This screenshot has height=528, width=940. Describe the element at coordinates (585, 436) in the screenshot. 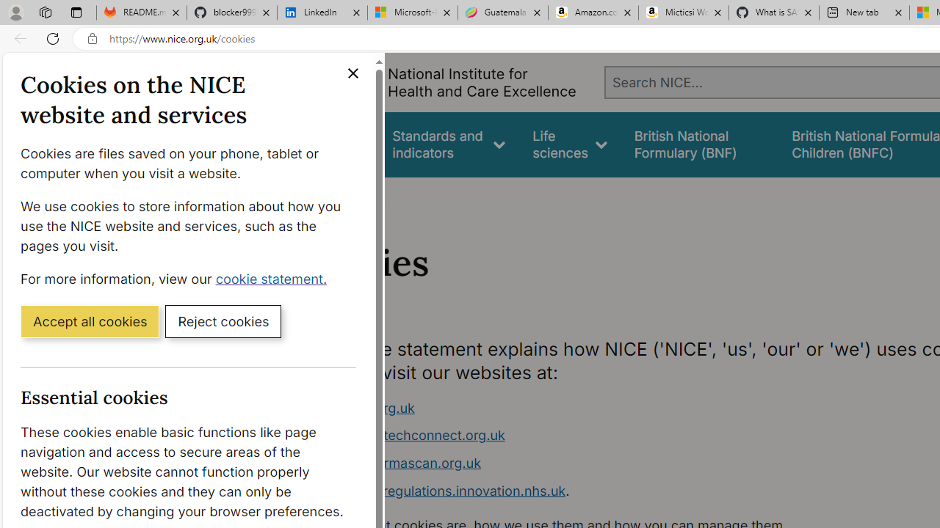

I see `www.healthtechconnect.org.uk` at that location.